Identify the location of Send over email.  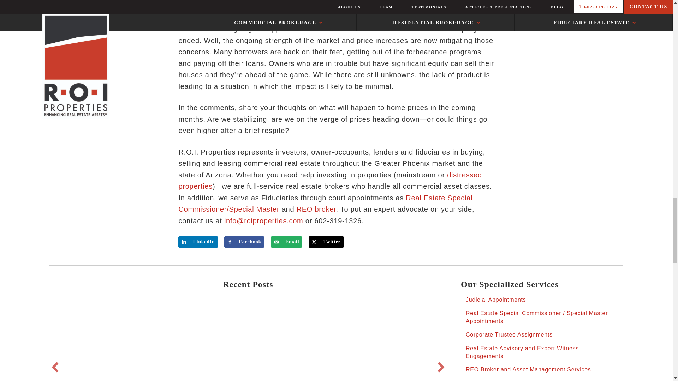
(286, 242).